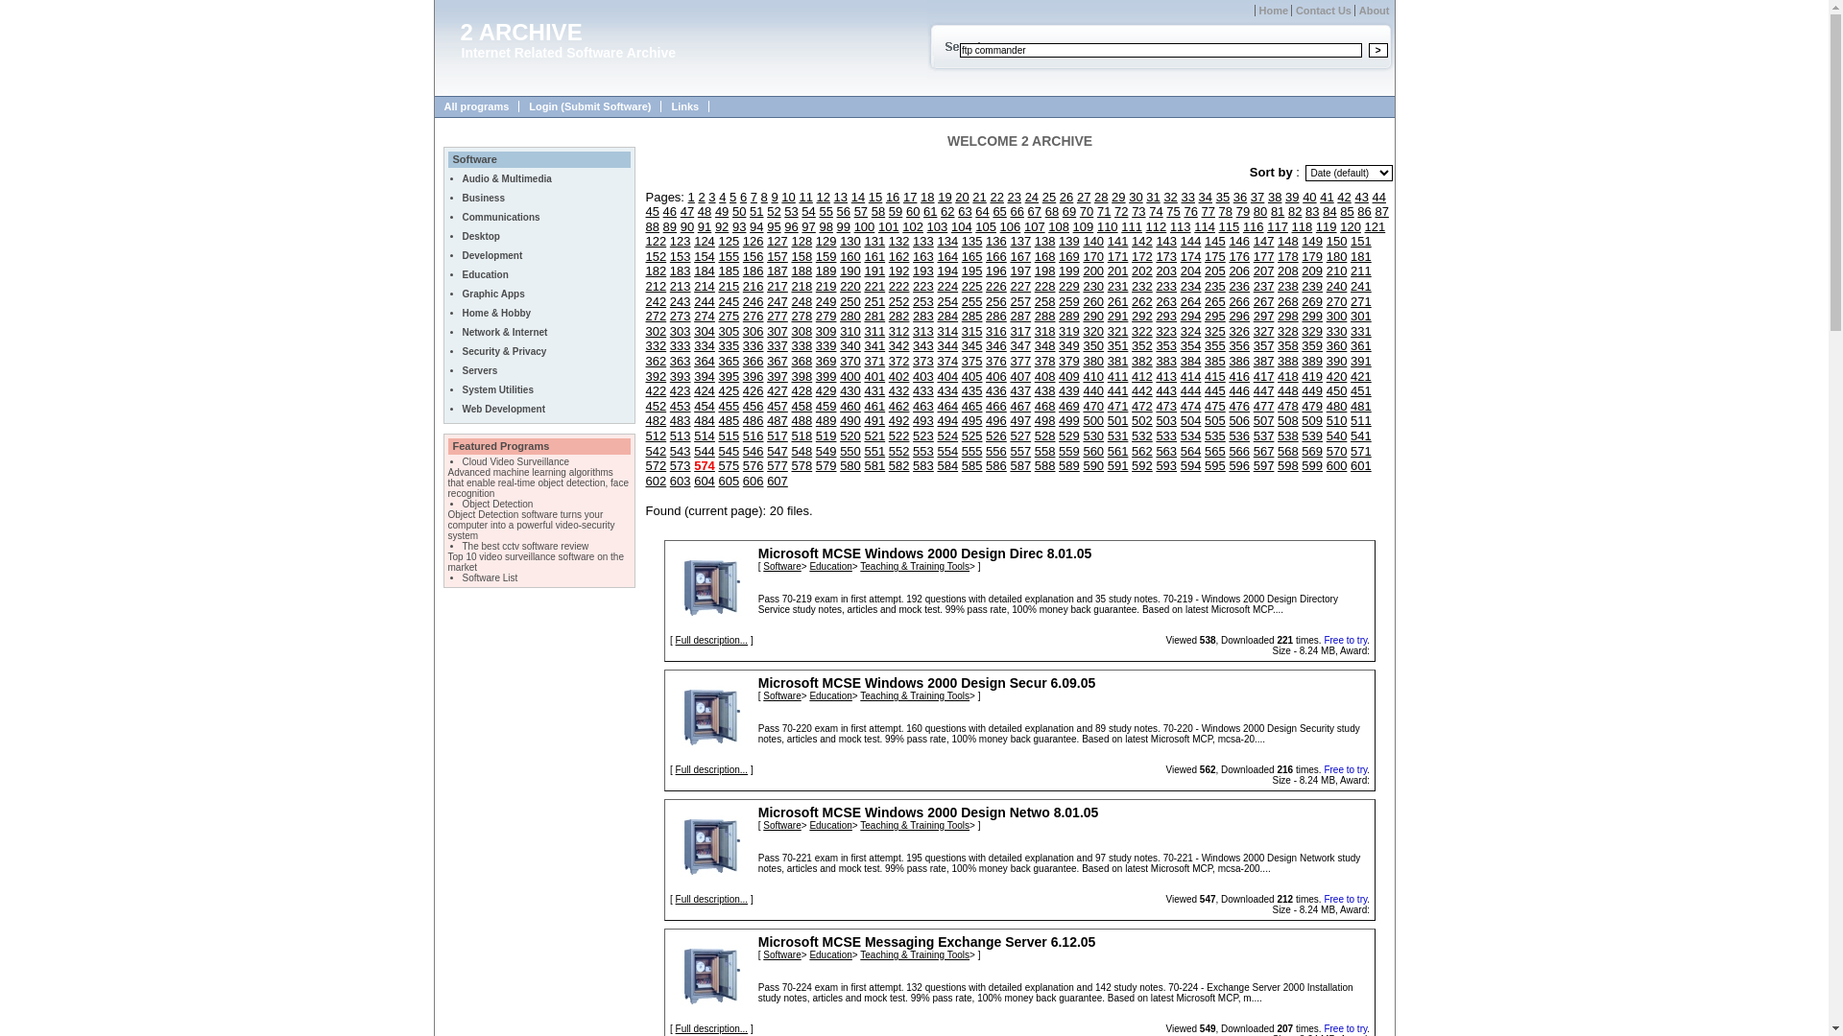  I want to click on 566, so click(1239, 451).